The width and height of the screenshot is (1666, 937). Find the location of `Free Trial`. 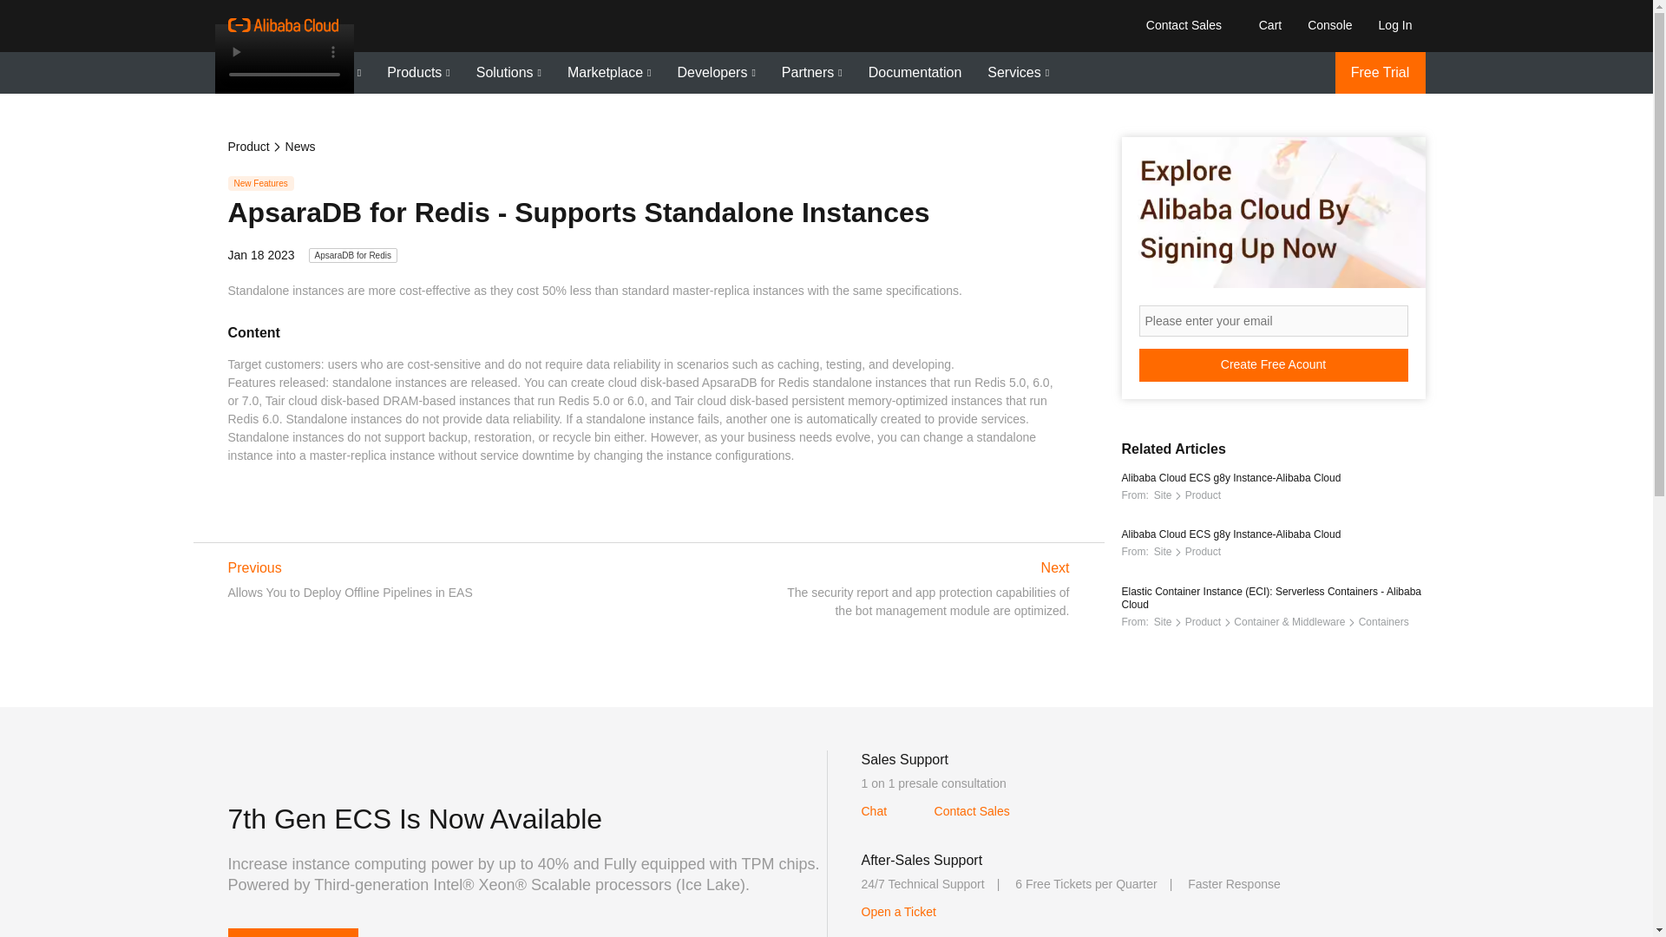

Free Trial is located at coordinates (1379, 73).